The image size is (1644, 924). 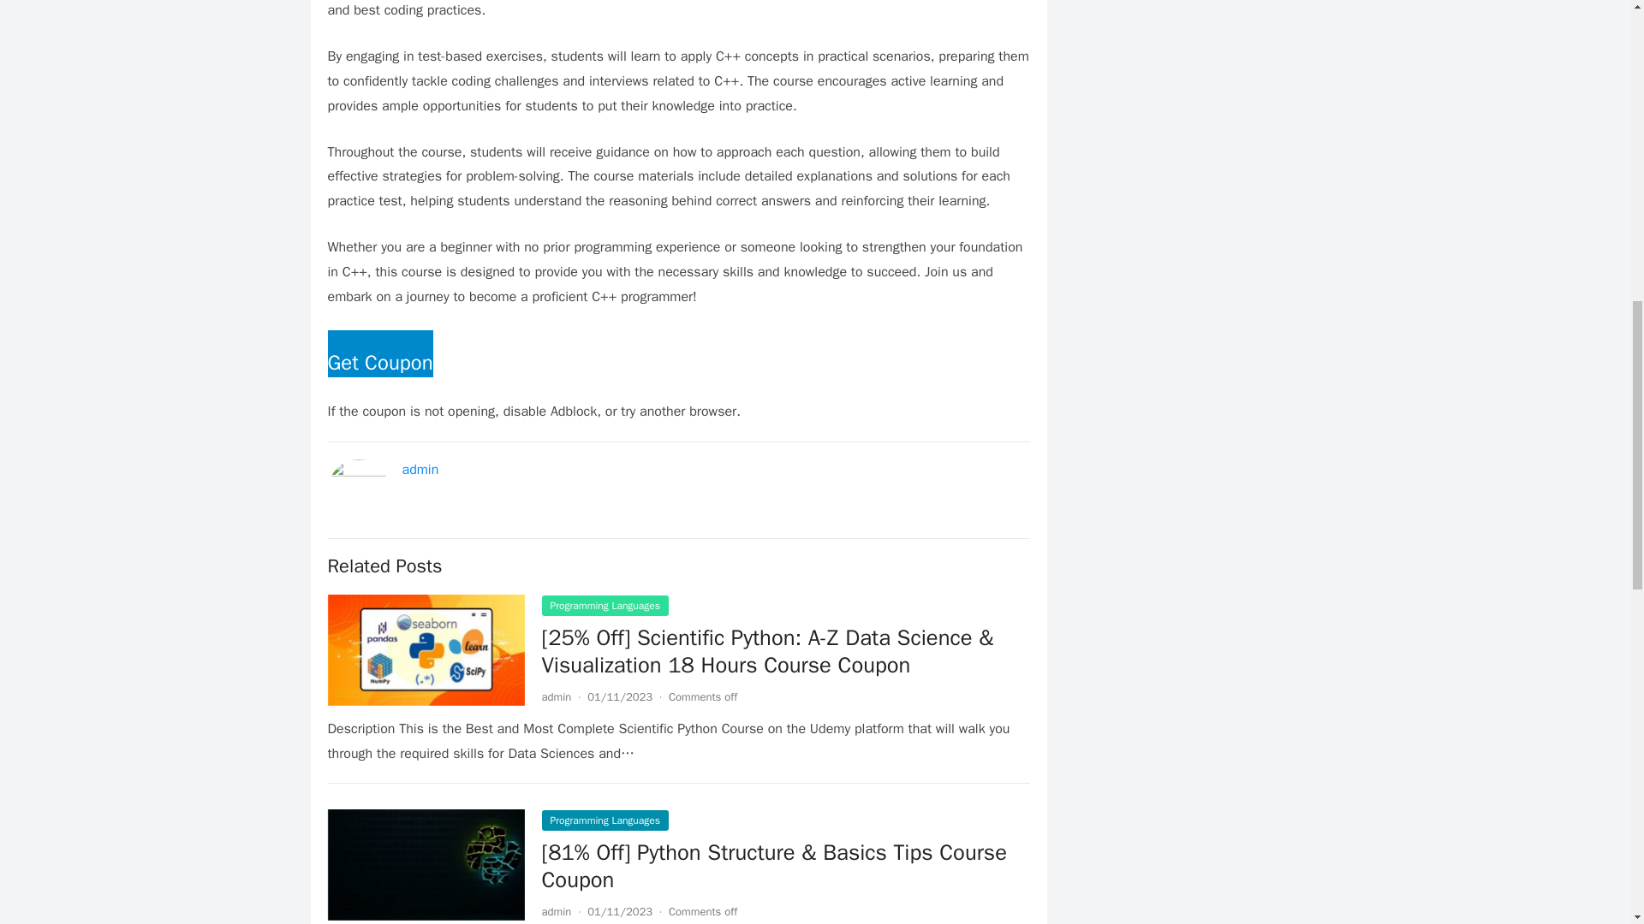 I want to click on admin, so click(x=555, y=911).